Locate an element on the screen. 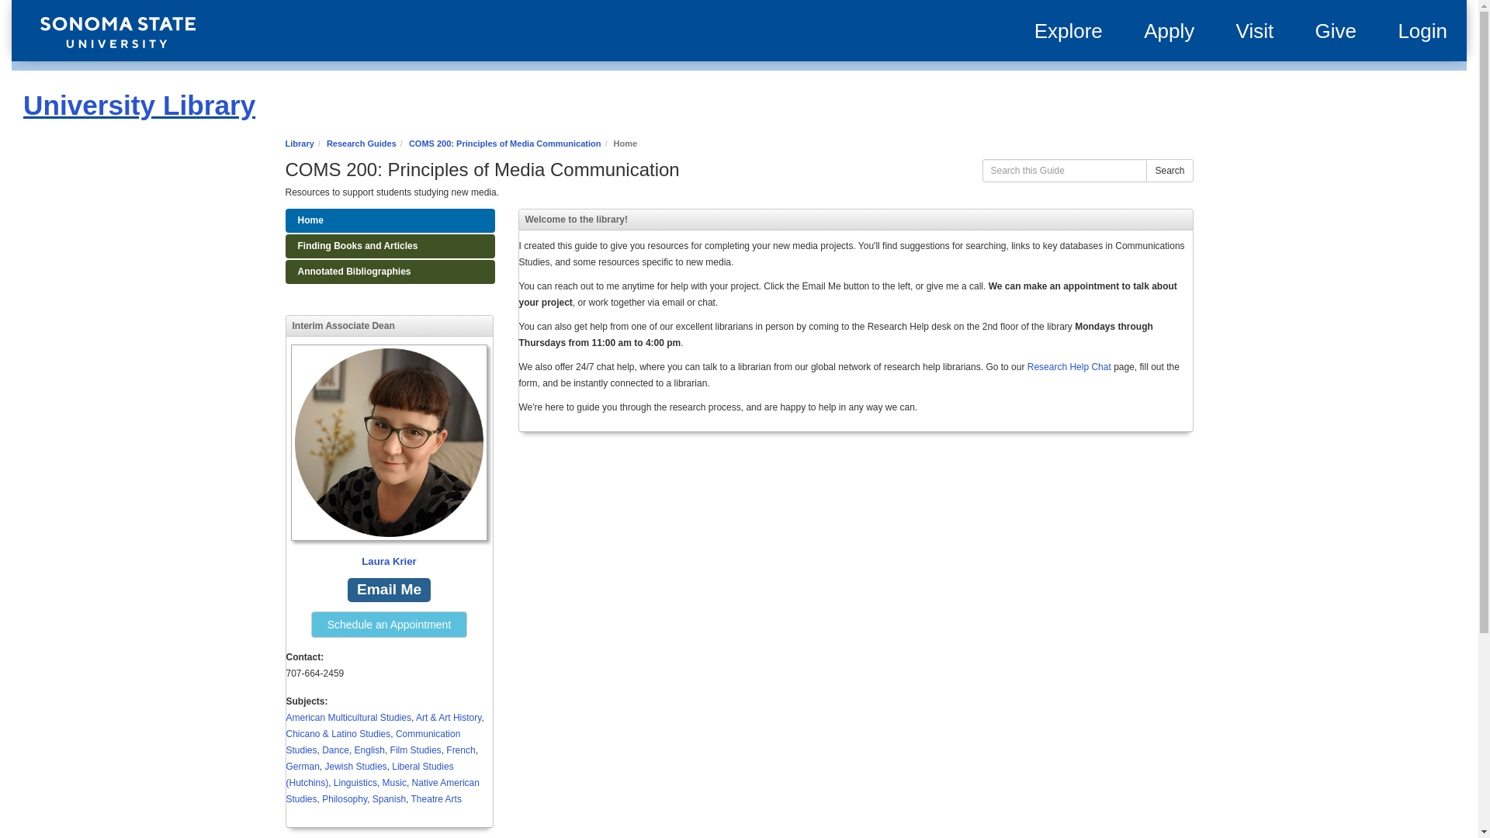 Image resolution: width=1490 pixels, height=838 pixels. Research Guides is located at coordinates (361, 144).